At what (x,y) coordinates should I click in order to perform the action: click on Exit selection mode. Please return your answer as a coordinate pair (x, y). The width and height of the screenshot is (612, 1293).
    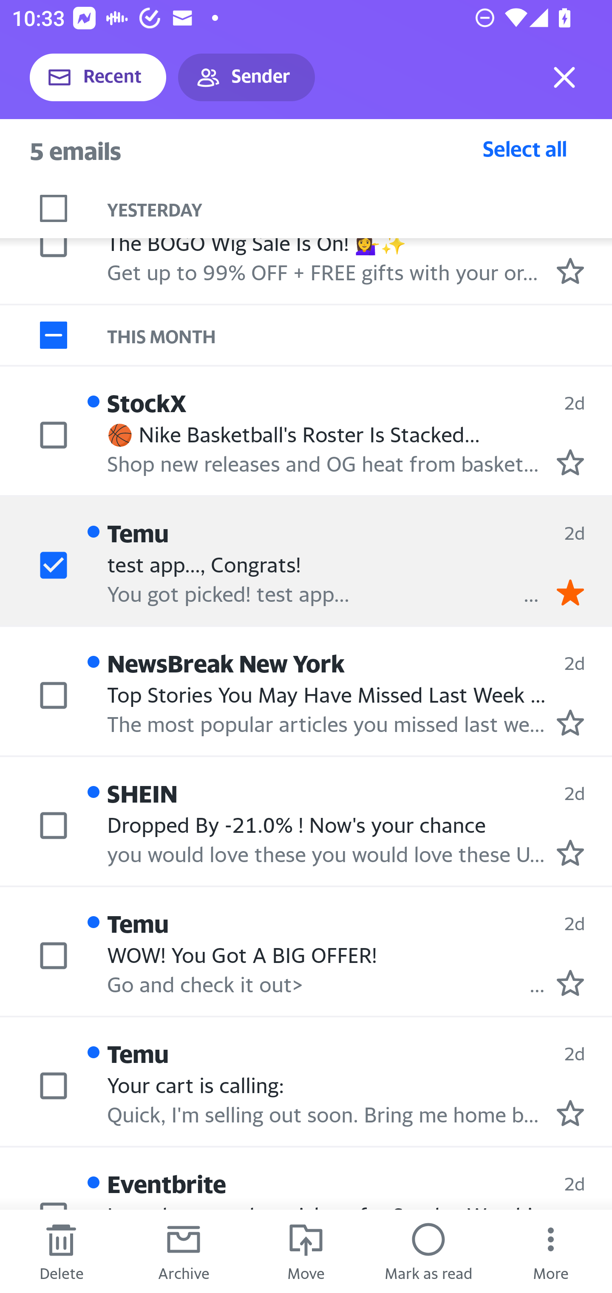
    Looking at the image, I should click on (564, 77).